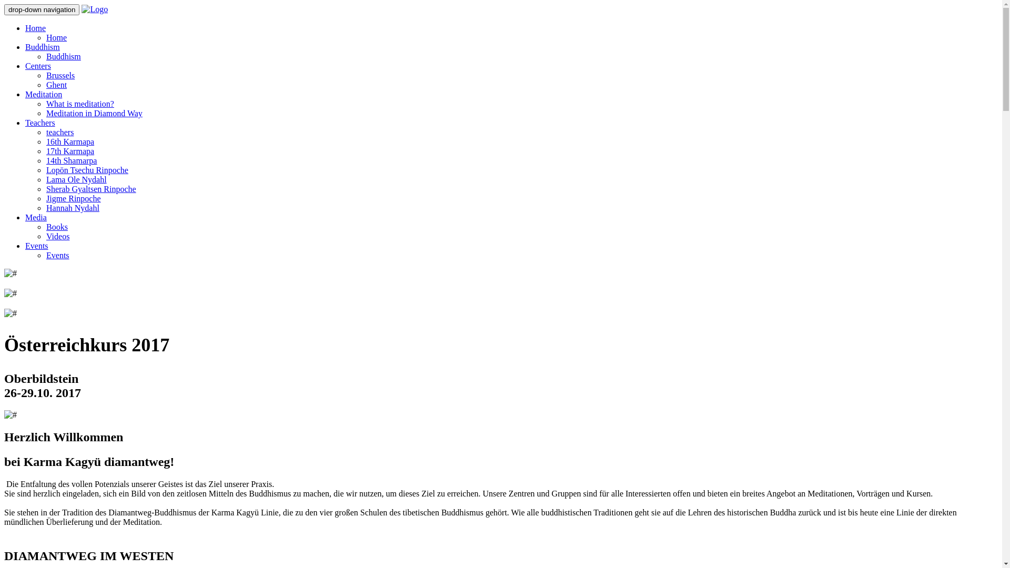  I want to click on 16th Karmapa, so click(70, 142).